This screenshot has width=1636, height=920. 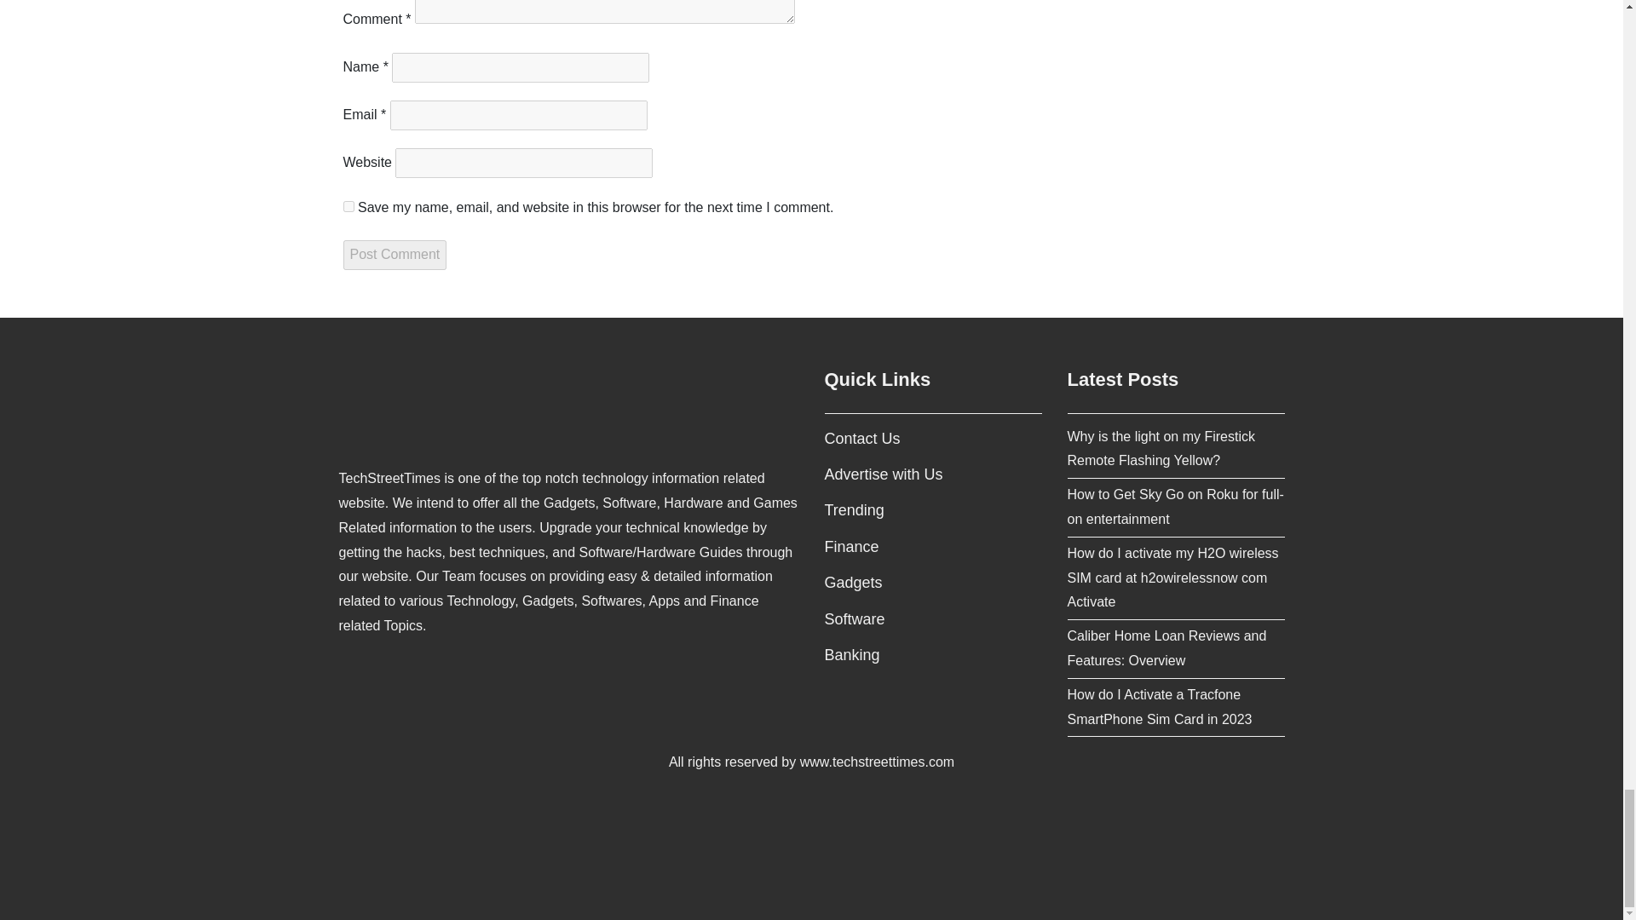 What do you see at coordinates (854, 509) in the screenshot?
I see `Trending` at bounding box center [854, 509].